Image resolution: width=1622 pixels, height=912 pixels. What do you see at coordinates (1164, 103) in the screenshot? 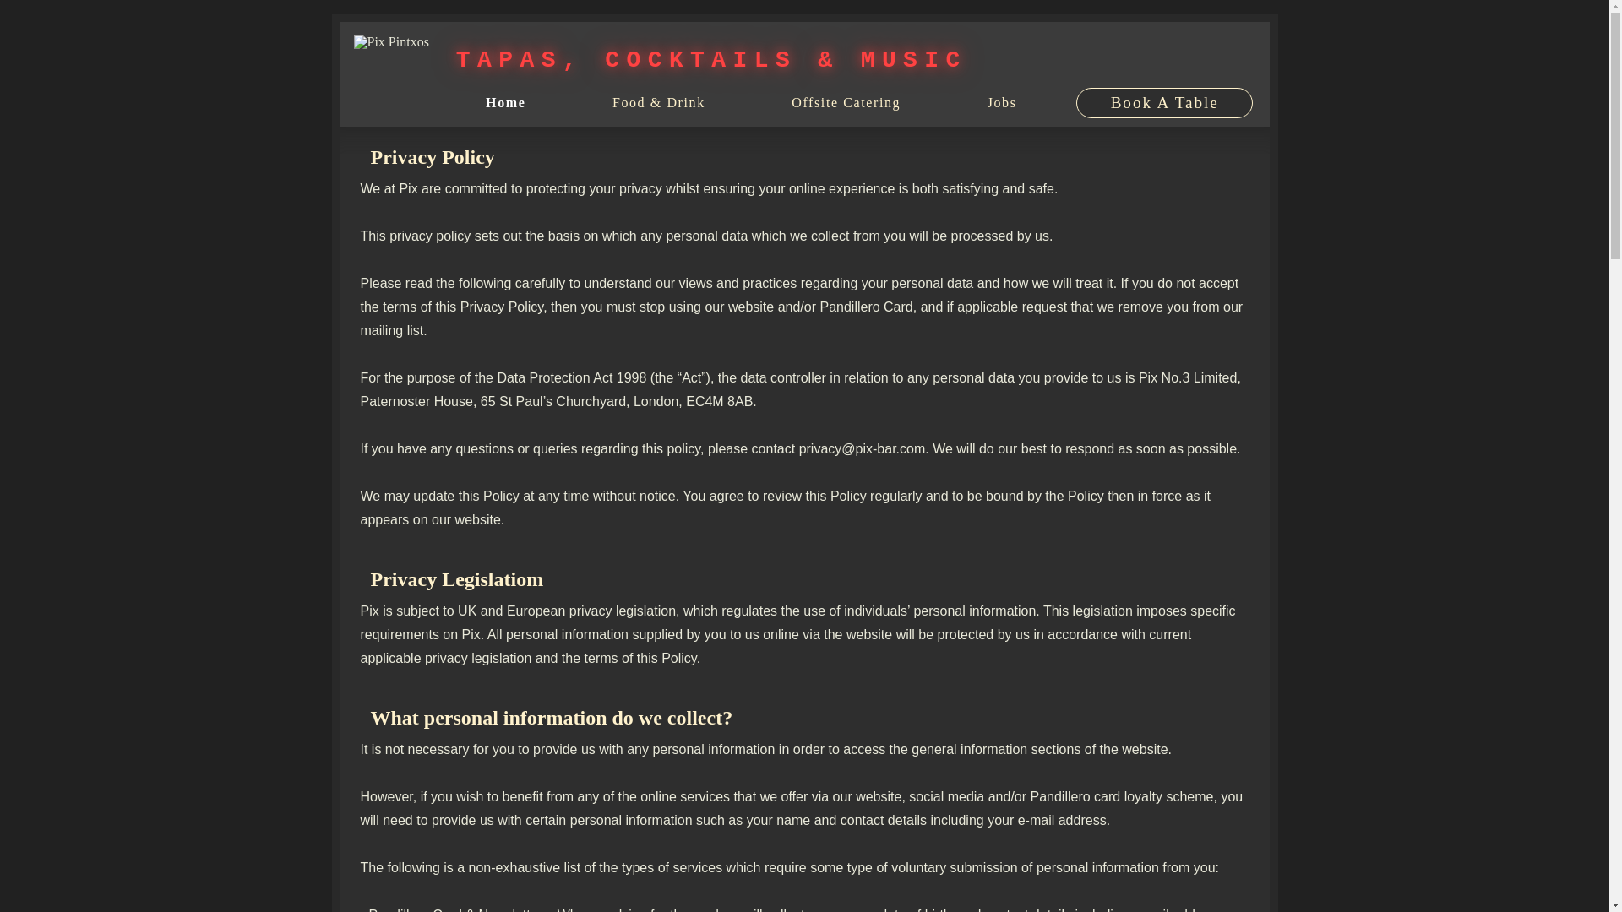
I see `Book A Table` at bounding box center [1164, 103].